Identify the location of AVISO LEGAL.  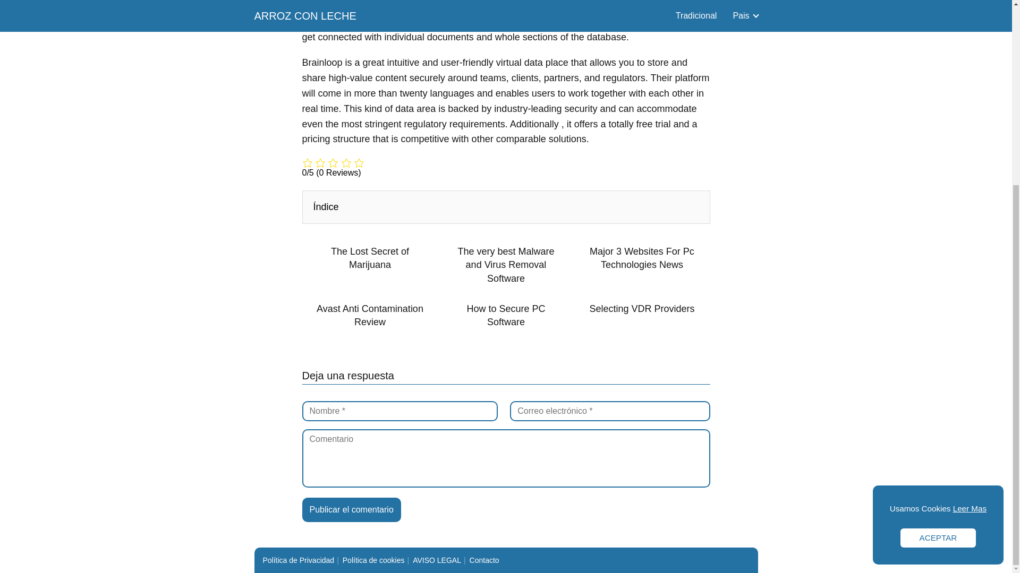
(437, 560).